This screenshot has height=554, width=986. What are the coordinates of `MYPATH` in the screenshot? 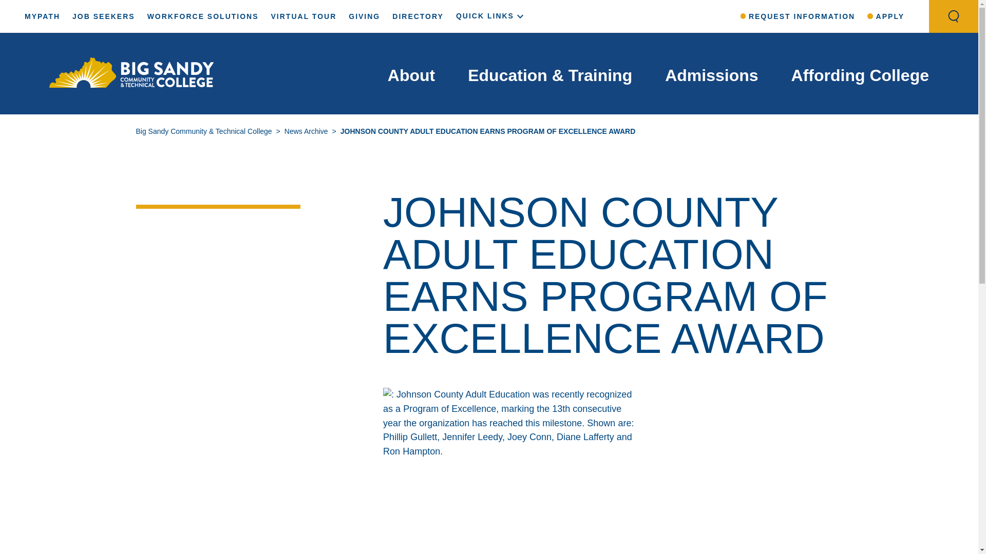 It's located at (42, 16).